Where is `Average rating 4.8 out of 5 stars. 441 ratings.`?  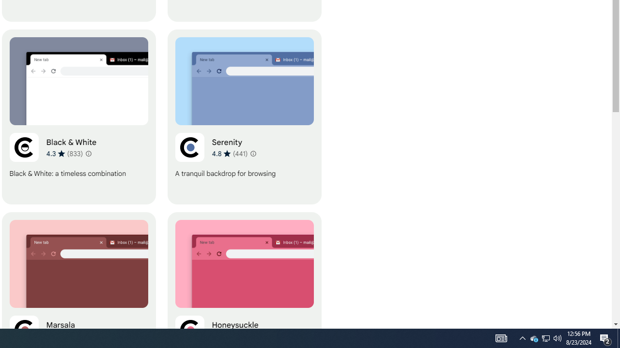
Average rating 4.8 out of 5 stars. 441 ratings. is located at coordinates (230, 153).